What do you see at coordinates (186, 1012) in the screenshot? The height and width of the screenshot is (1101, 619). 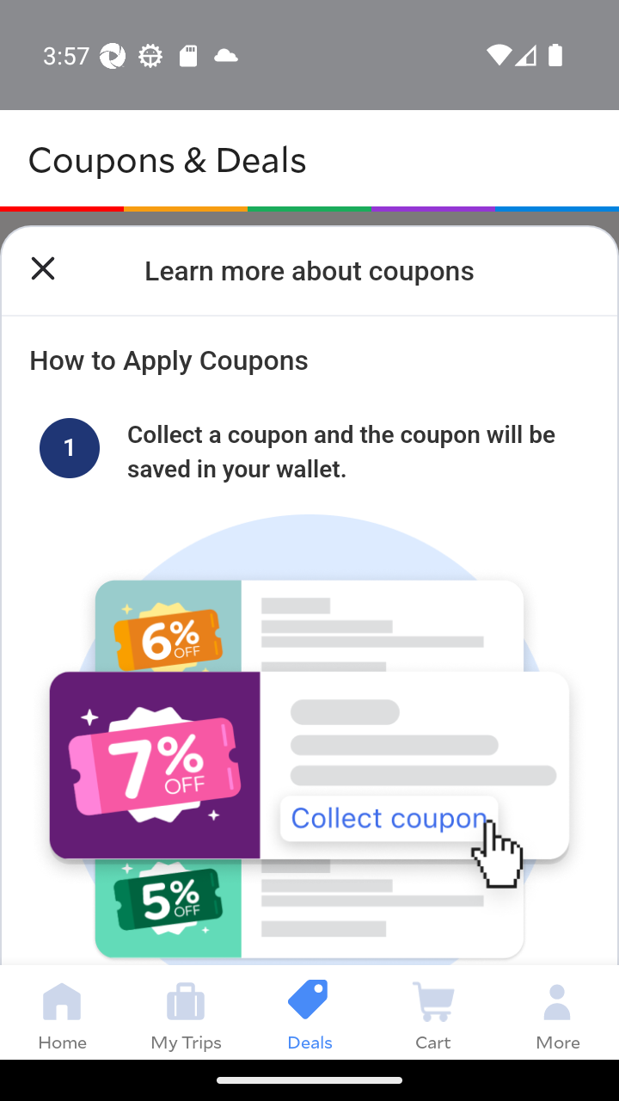 I see `My Trips` at bounding box center [186, 1012].